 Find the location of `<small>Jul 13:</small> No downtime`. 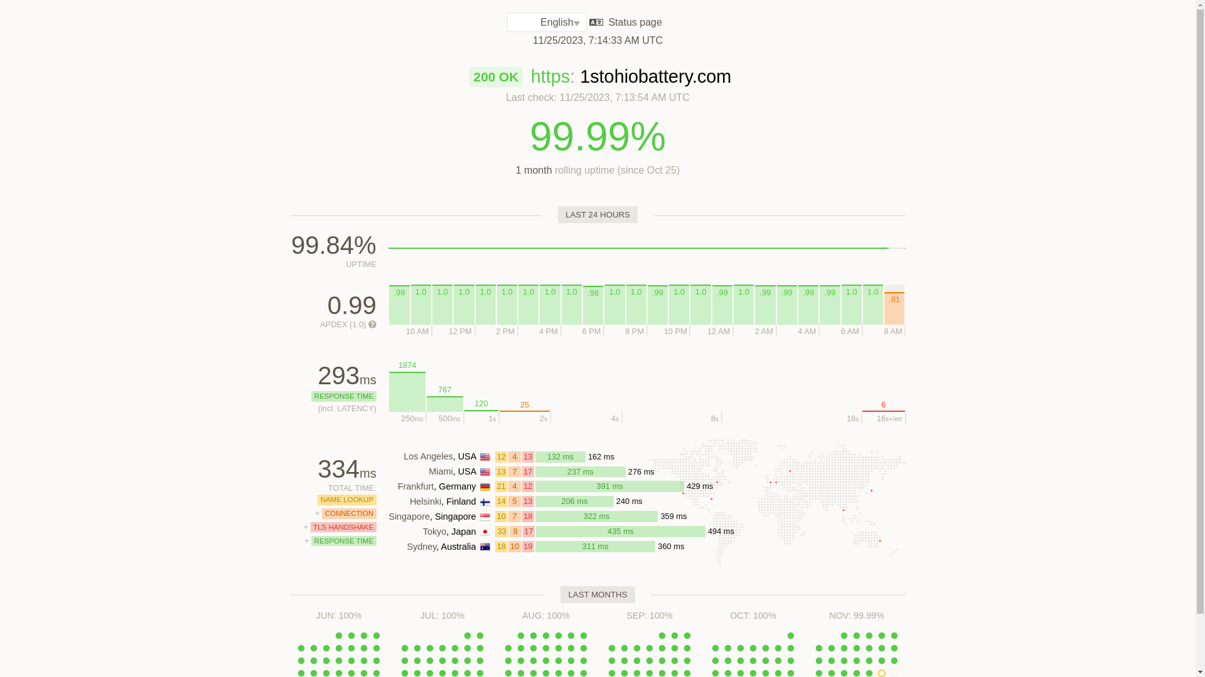

<small>Jul 13:</small> No downtime is located at coordinates (442, 661).